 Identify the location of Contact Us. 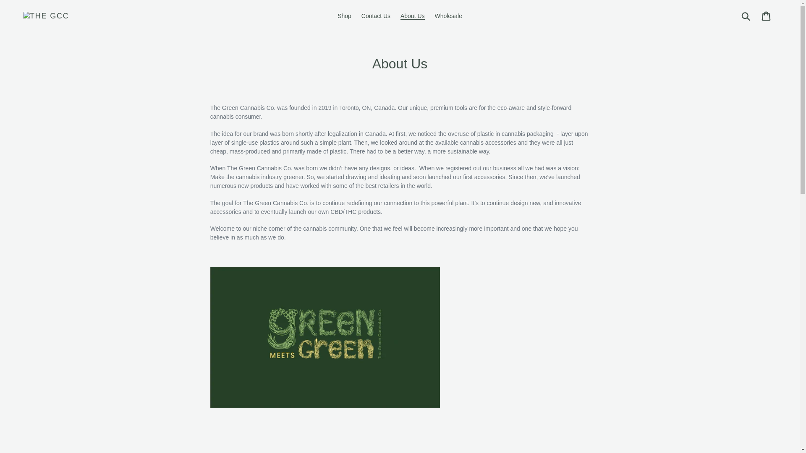
(376, 16).